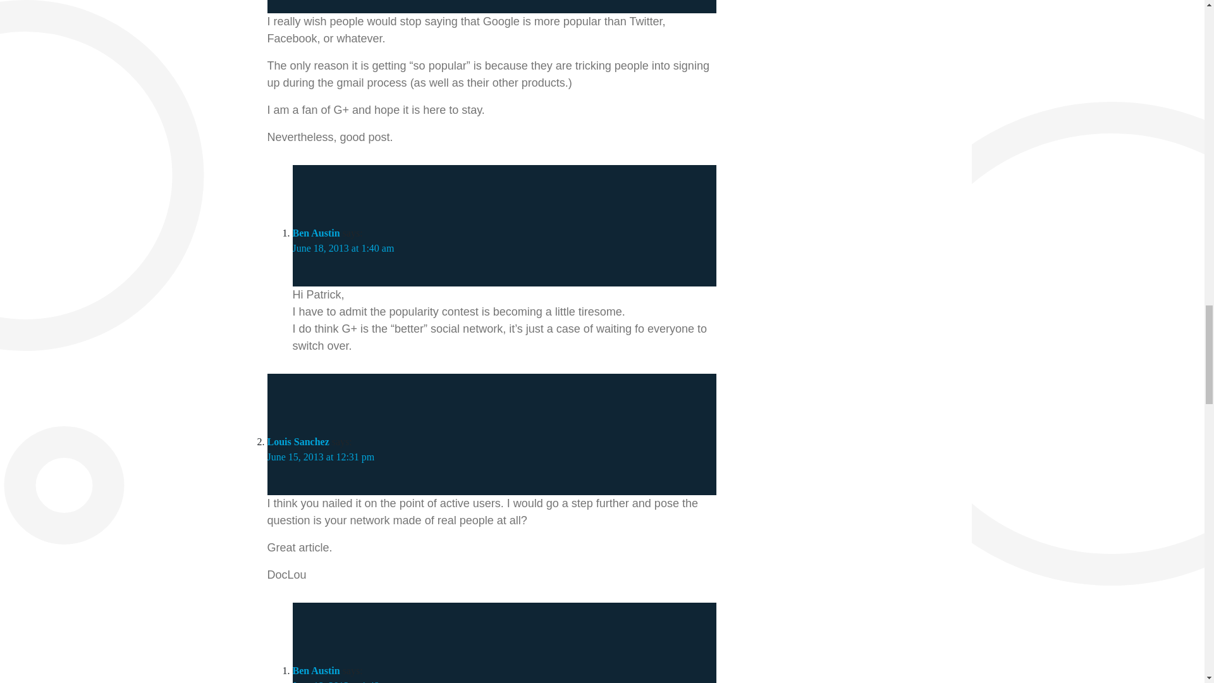  What do you see at coordinates (343, 248) in the screenshot?
I see `June 18, 2013 at 1:40 am` at bounding box center [343, 248].